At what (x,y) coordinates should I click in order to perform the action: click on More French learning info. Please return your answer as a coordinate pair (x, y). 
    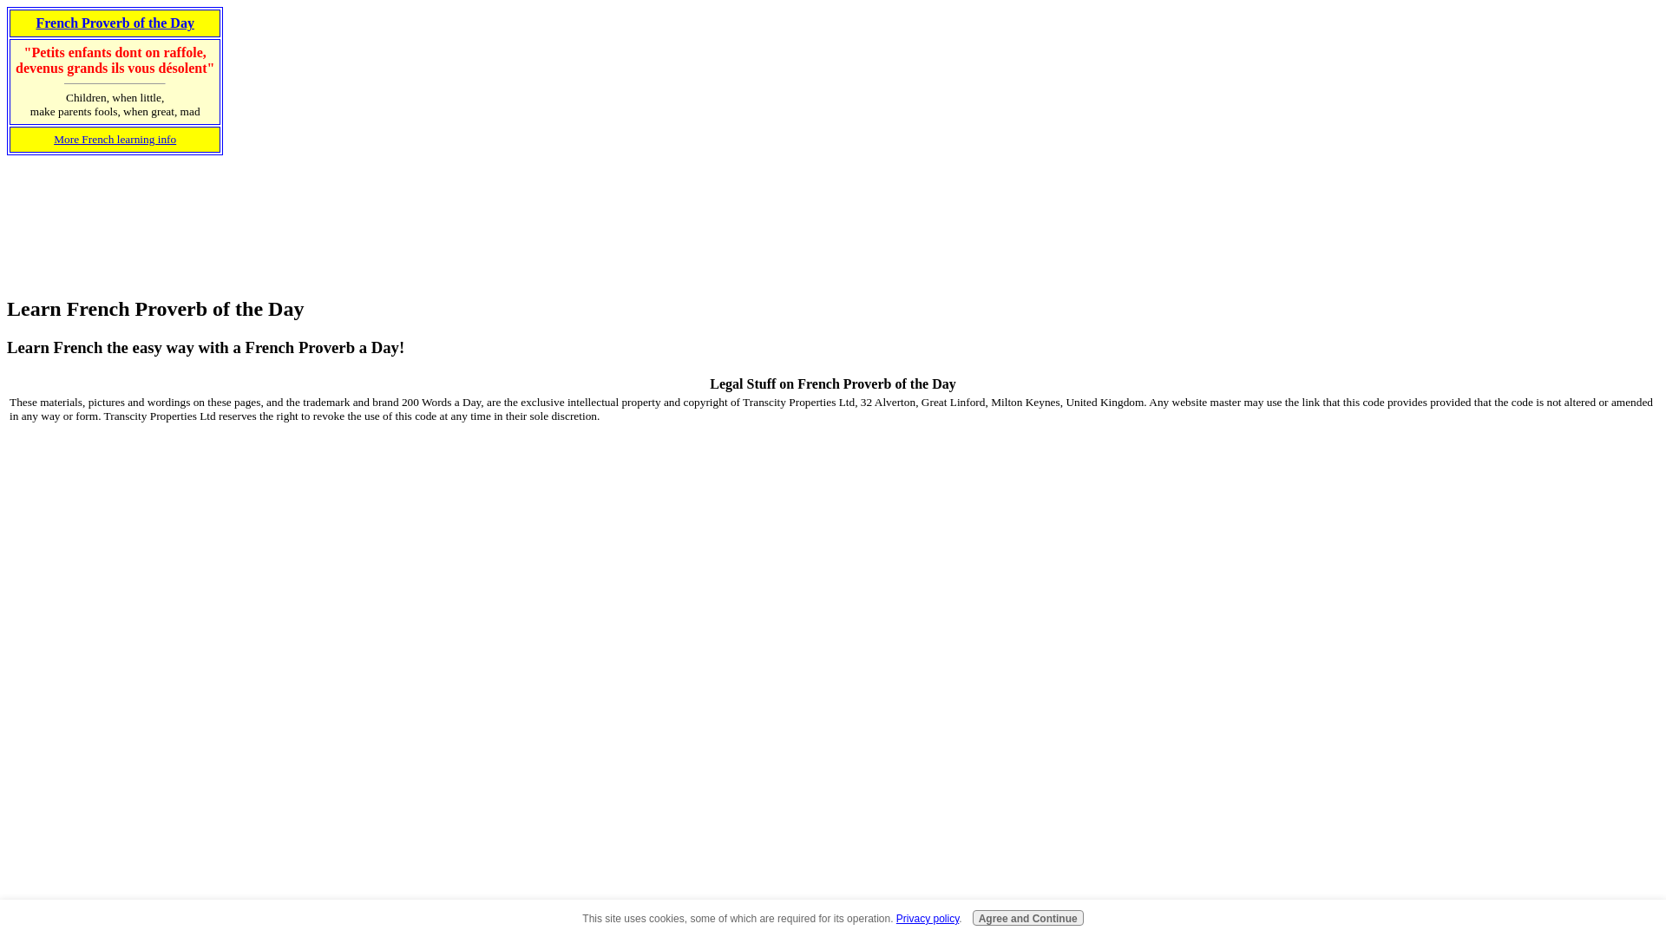
    Looking at the image, I should click on (115, 139).